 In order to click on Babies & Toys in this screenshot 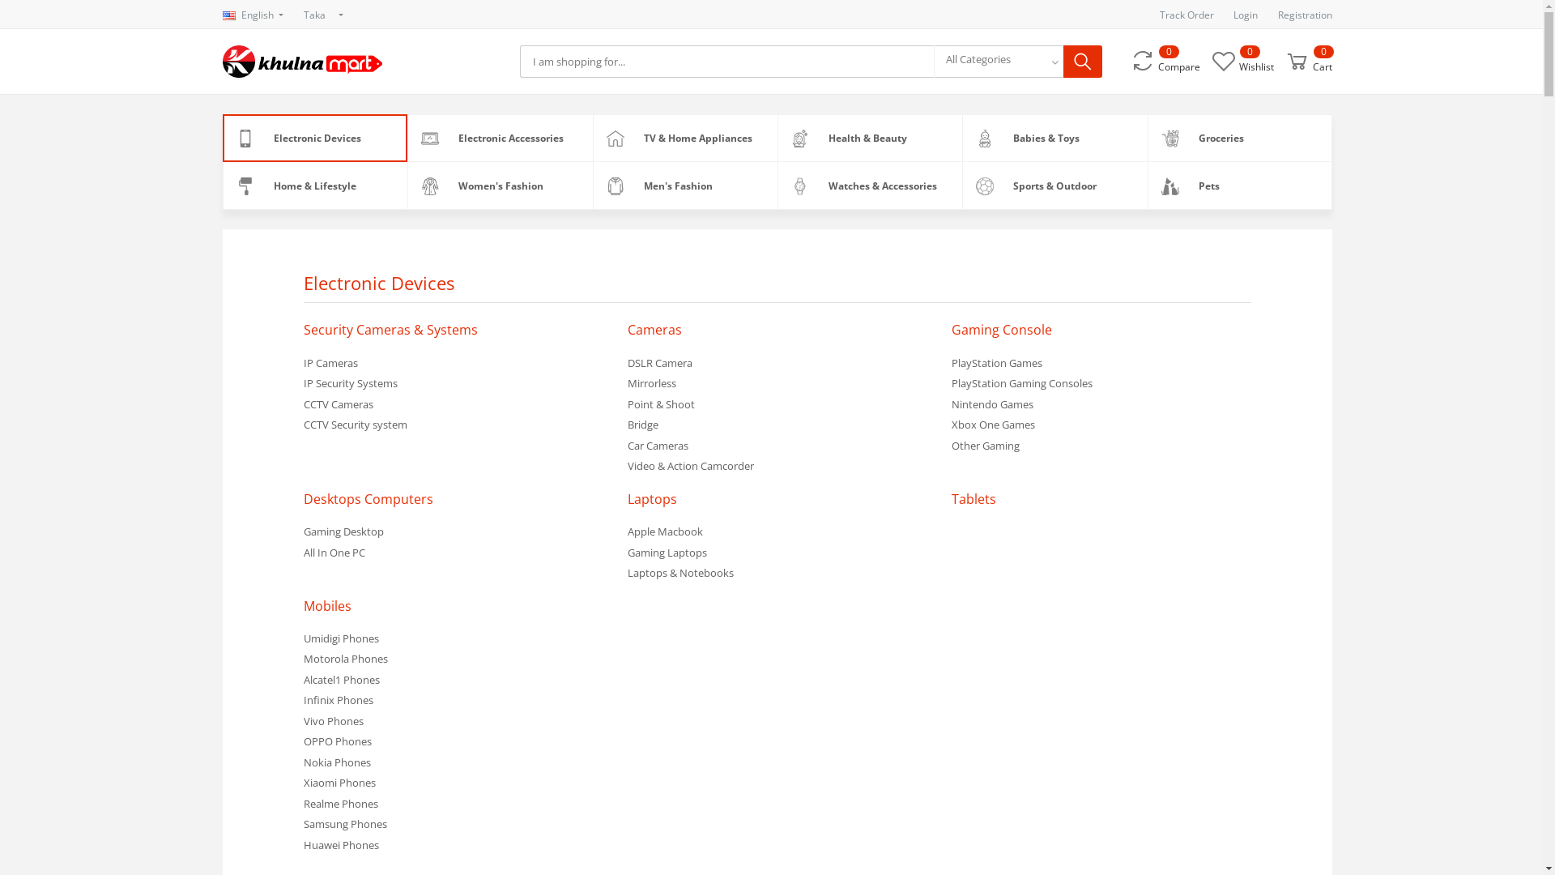, I will do `click(1054, 139)`.